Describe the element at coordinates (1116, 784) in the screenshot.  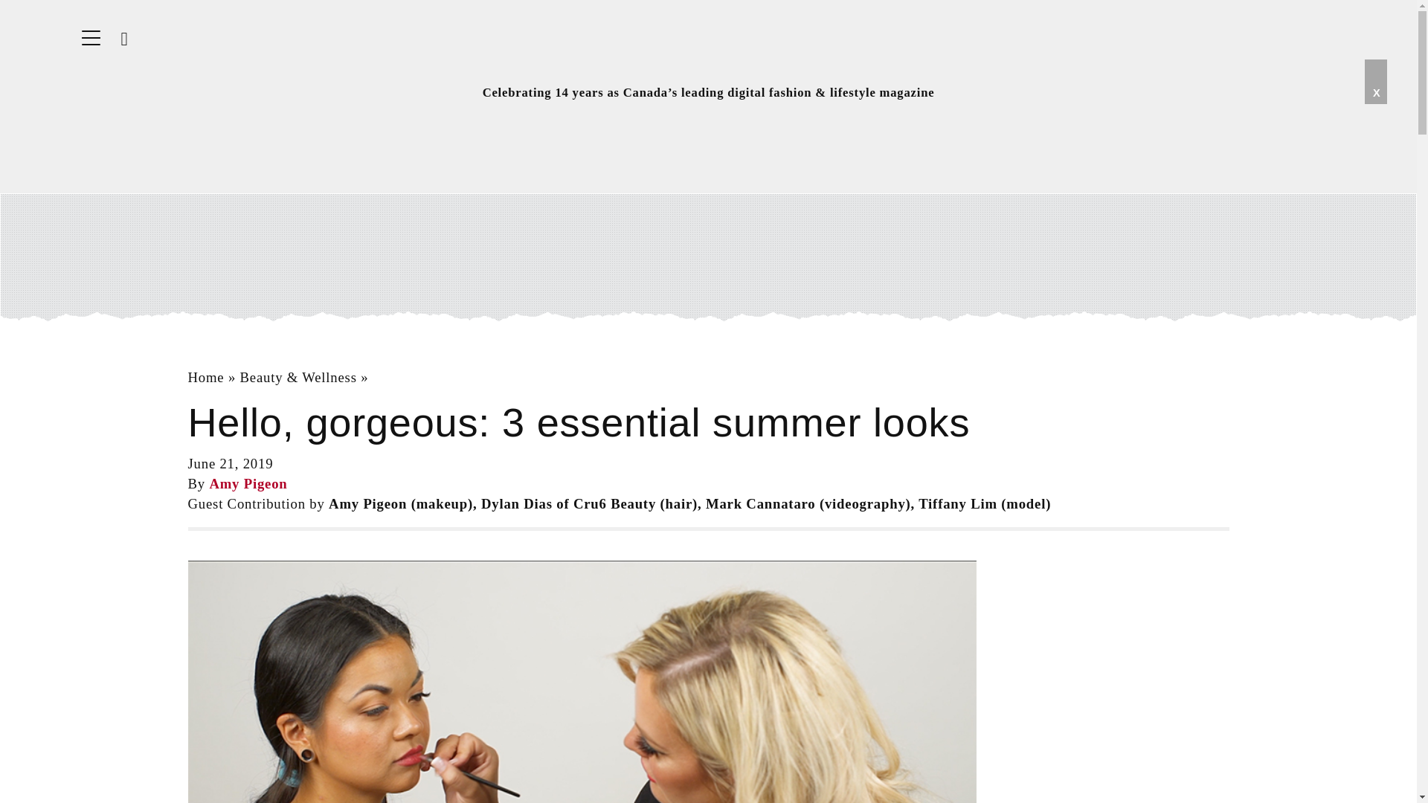
I see `Advertisement` at that location.